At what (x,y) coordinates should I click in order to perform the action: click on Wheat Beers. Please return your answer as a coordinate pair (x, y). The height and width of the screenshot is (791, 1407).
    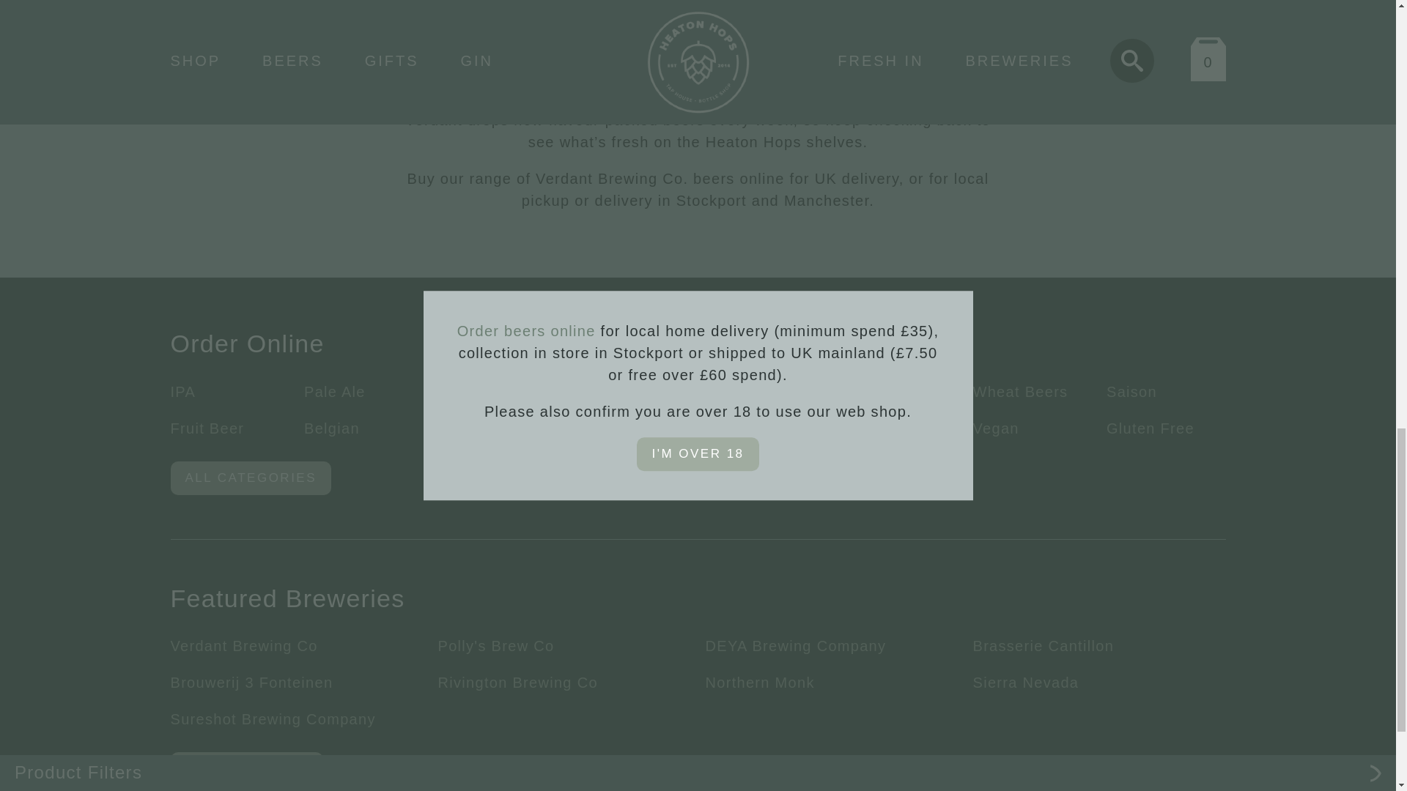
    Looking at the image, I should click on (1020, 391).